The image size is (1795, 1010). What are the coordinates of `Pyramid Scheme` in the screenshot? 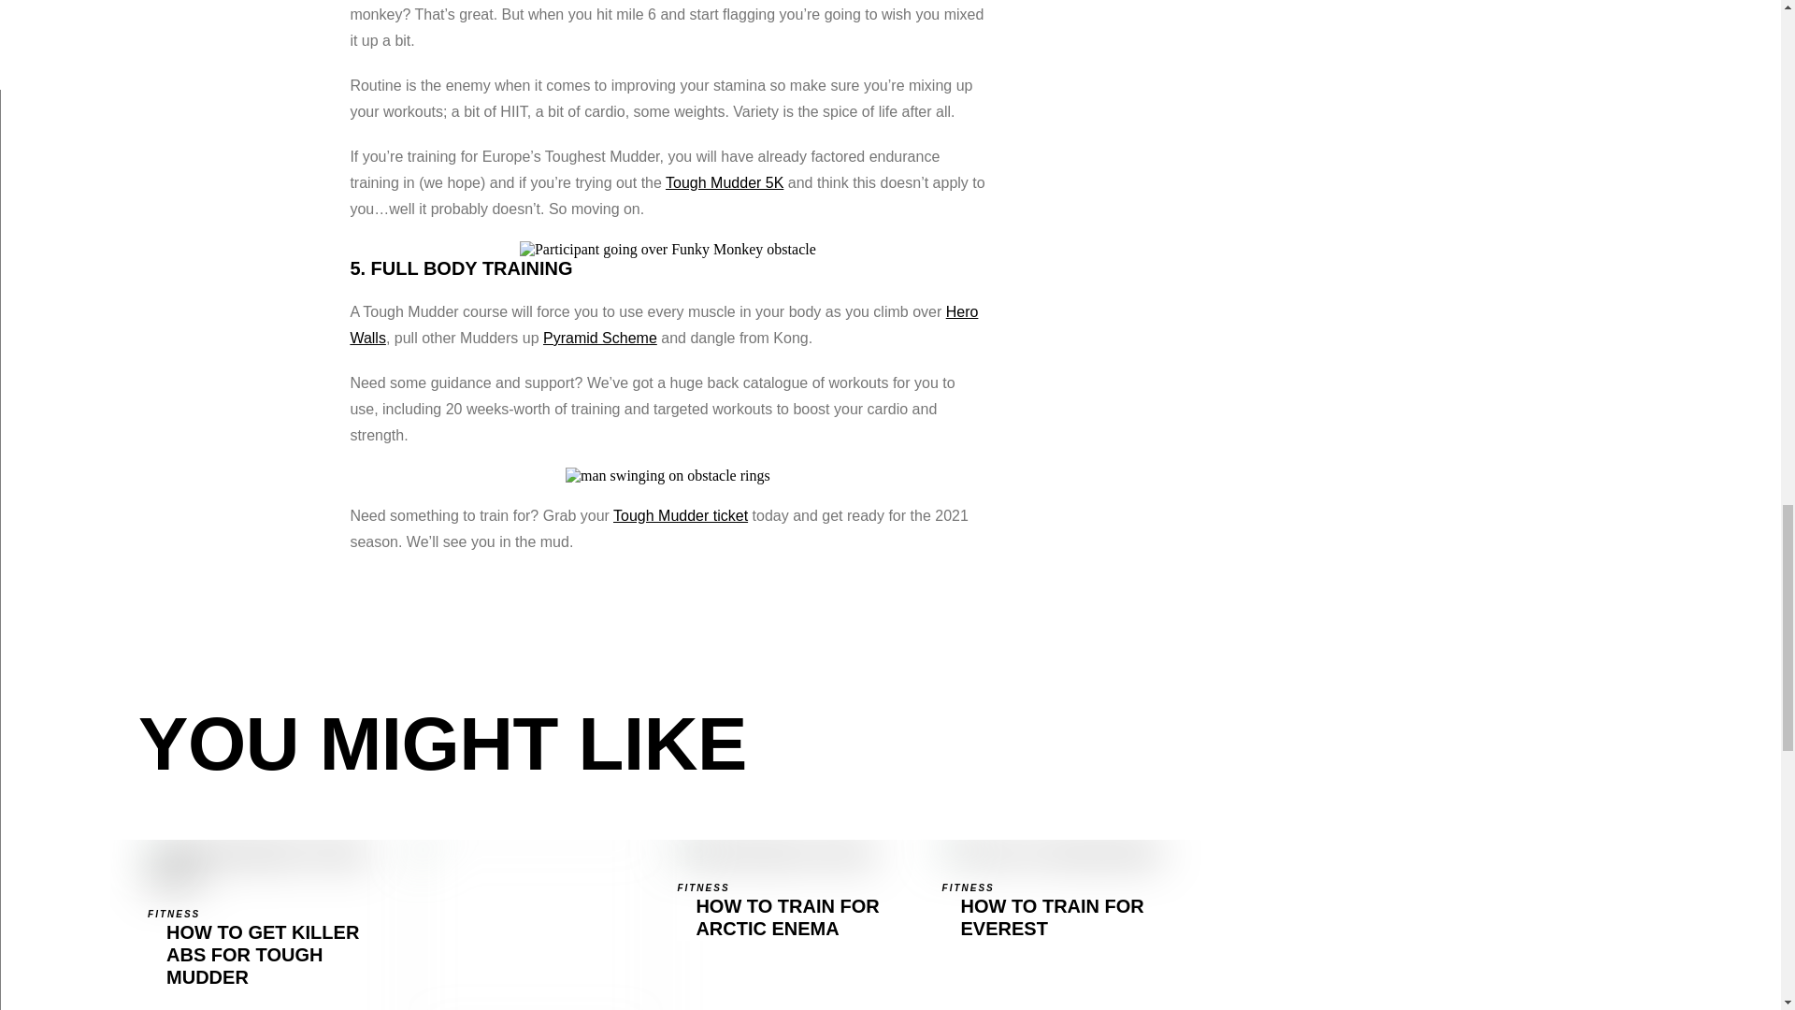 It's located at (798, 924).